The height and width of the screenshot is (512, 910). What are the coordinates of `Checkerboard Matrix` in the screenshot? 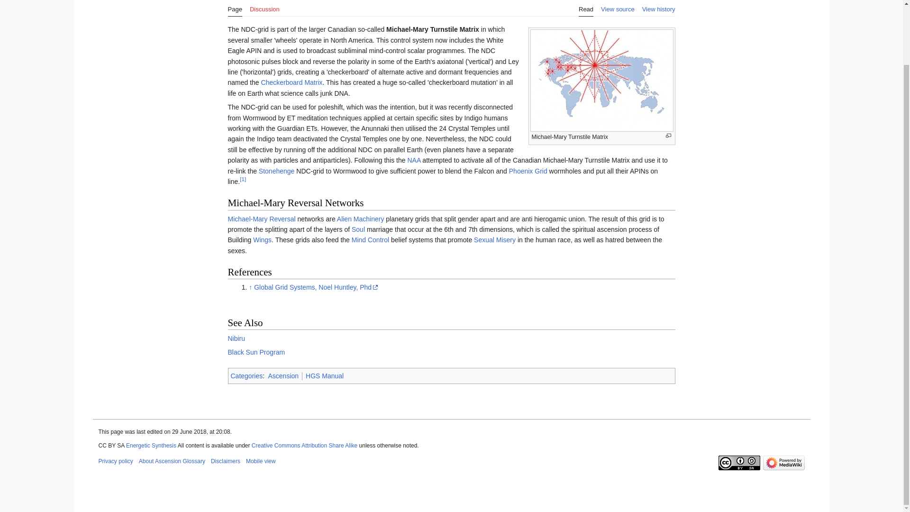 It's located at (292, 82).